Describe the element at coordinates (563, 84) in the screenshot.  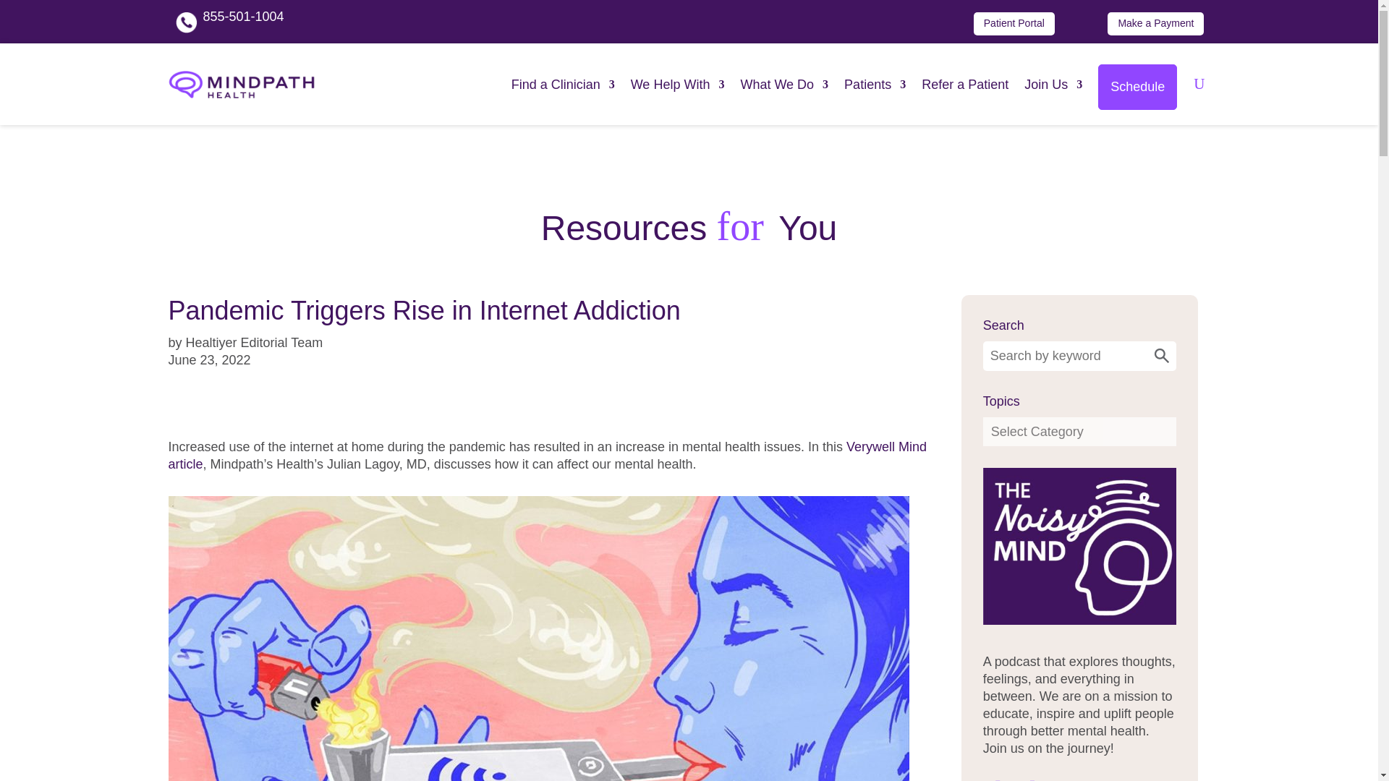
I see `Find a Clinician` at that location.